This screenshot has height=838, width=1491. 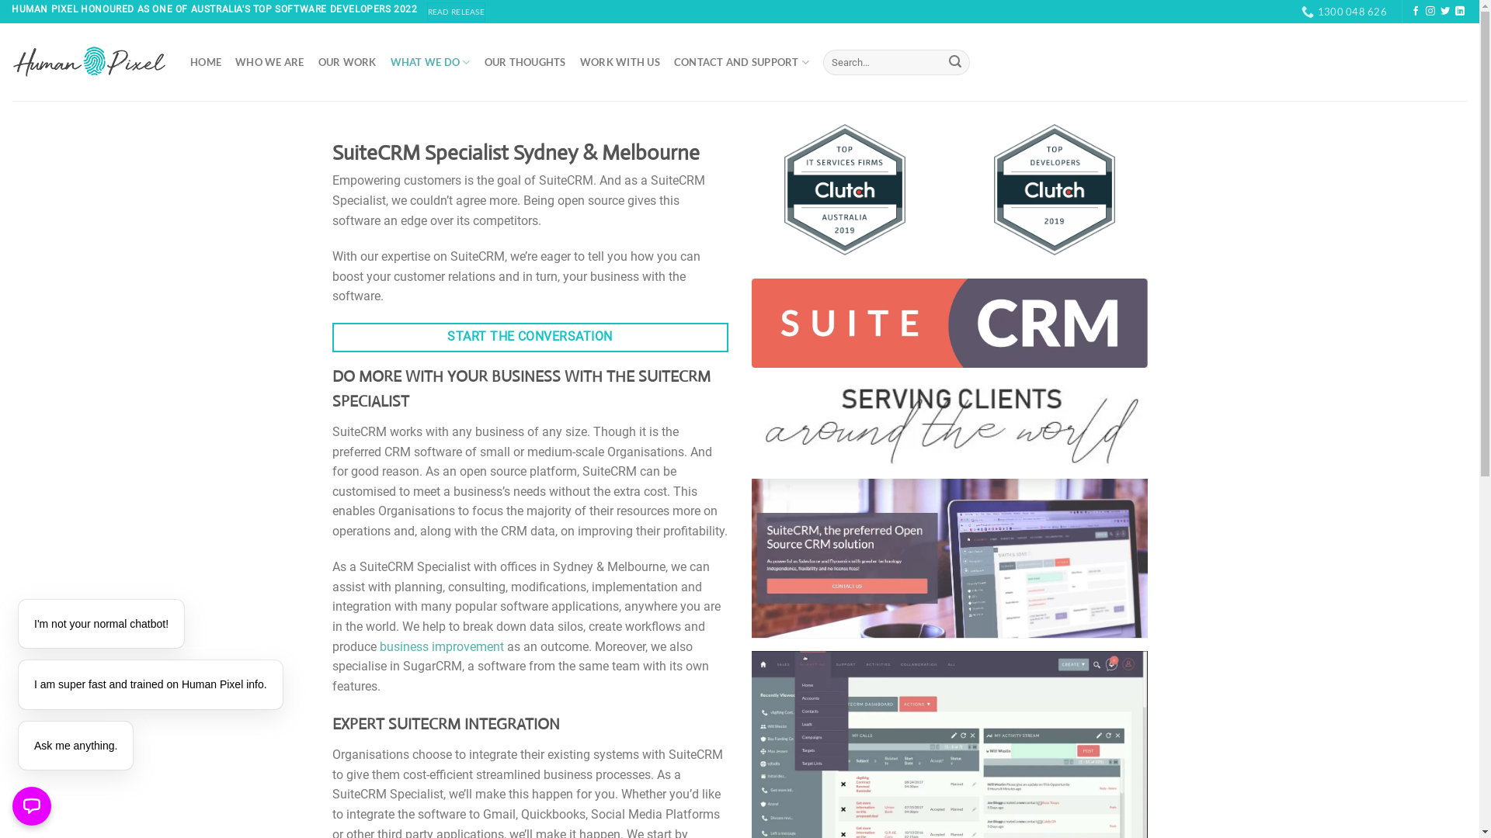 What do you see at coordinates (441, 647) in the screenshot?
I see `business improvement` at bounding box center [441, 647].